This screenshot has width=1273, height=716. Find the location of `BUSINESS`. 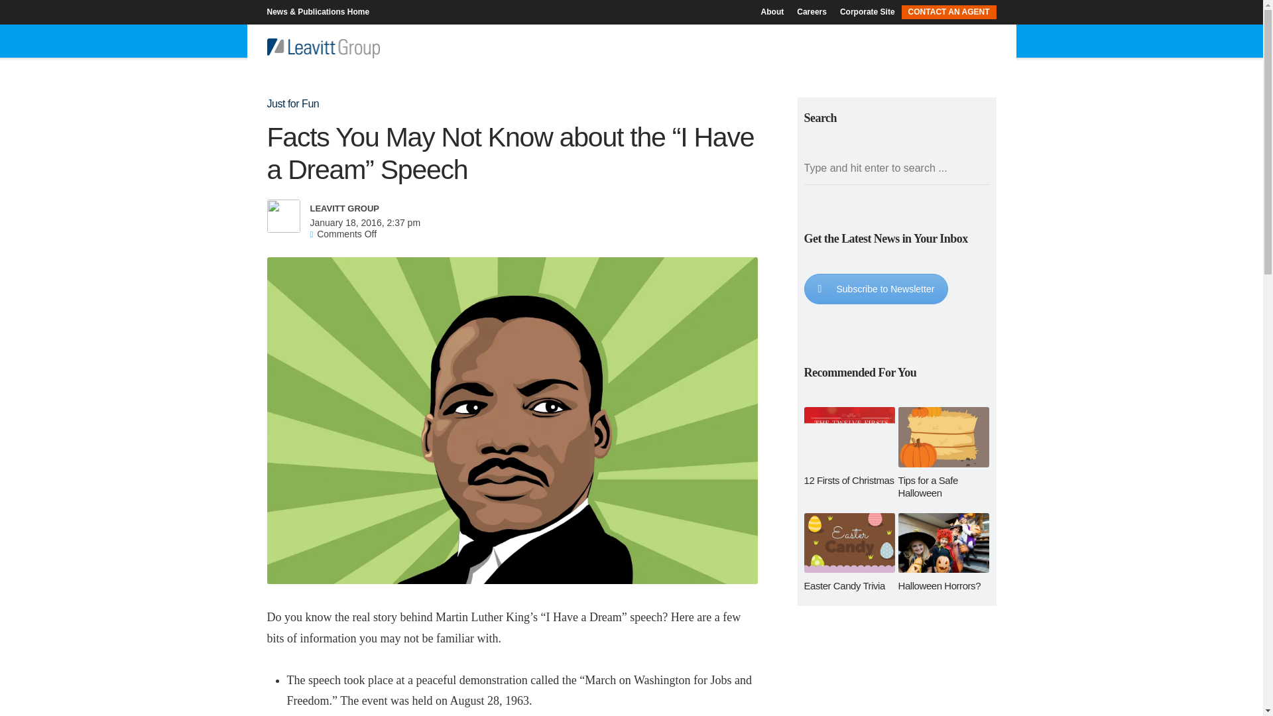

BUSINESS is located at coordinates (499, 41).